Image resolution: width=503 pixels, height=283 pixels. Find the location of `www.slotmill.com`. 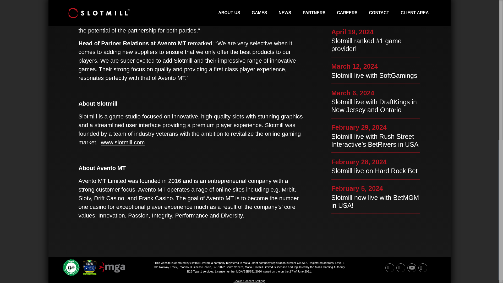

www.slotmill.com is located at coordinates (123, 143).